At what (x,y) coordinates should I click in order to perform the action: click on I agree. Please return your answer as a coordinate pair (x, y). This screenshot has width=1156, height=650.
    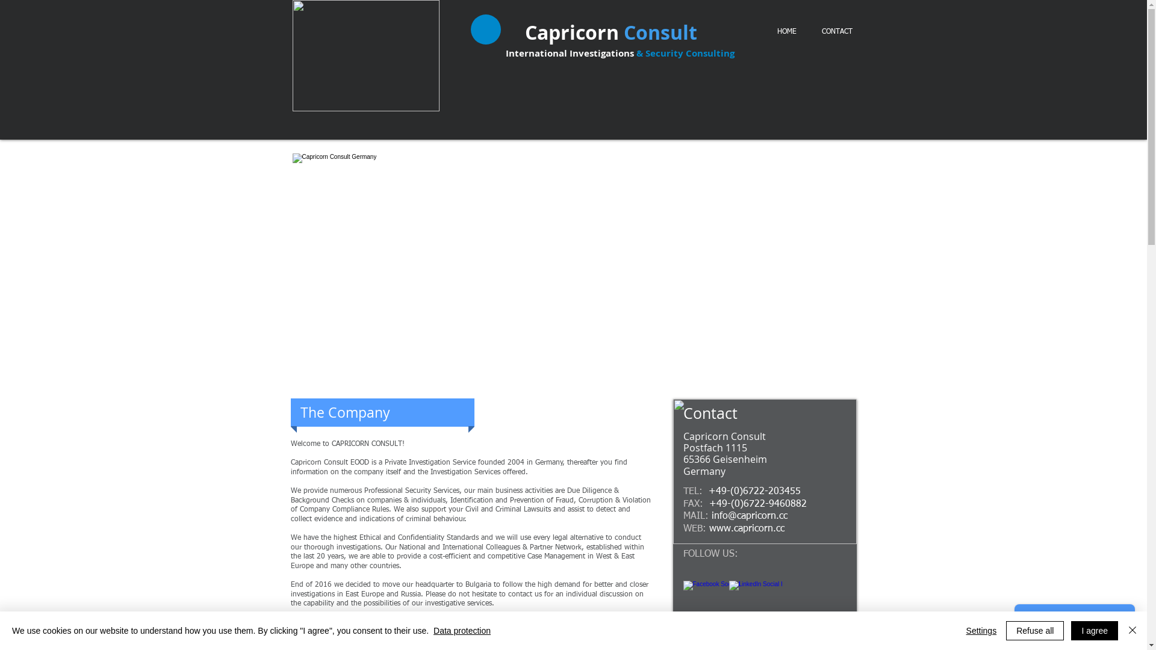
    Looking at the image, I should click on (1095, 631).